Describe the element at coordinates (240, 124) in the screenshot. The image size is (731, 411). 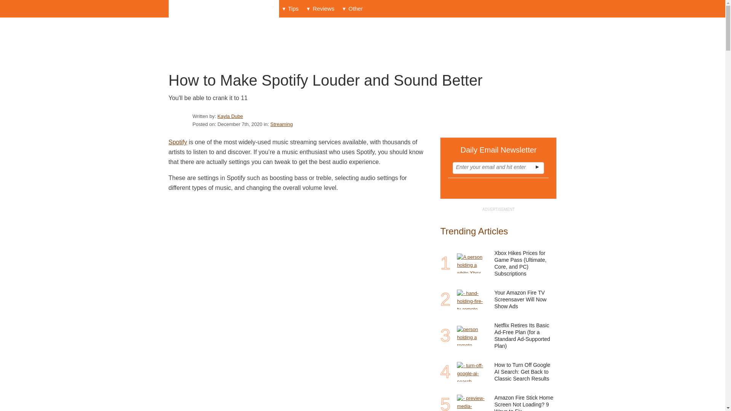
I see `Monday, December 7, 2020, 6:00 am` at that location.